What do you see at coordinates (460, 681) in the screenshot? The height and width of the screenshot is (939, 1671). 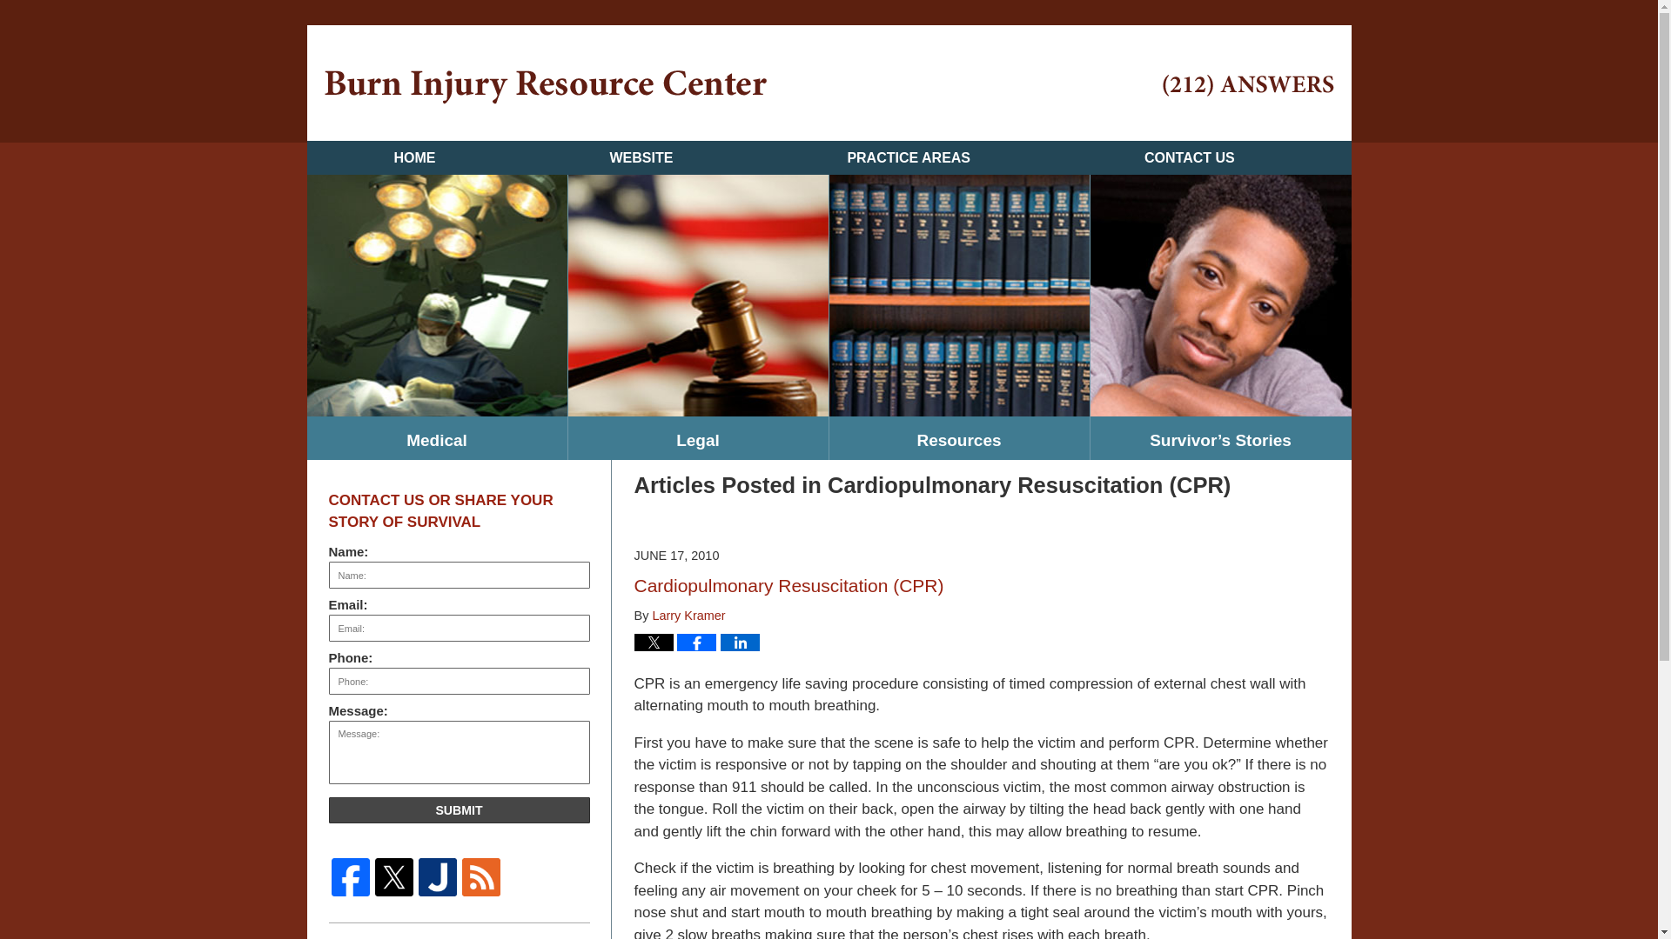 I see `Please enter a valid phone number.` at bounding box center [460, 681].